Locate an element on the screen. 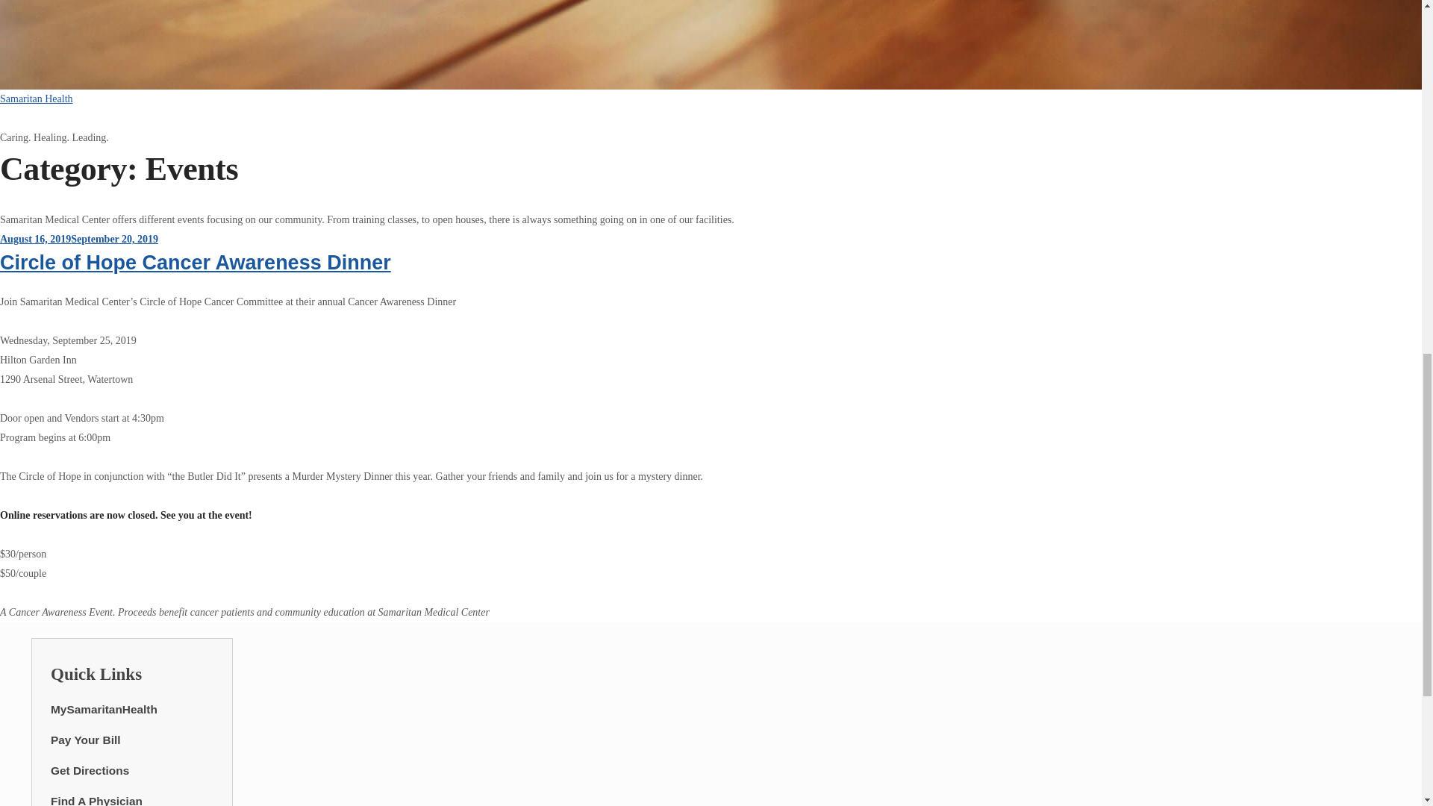  Get Directions is located at coordinates (90, 770).